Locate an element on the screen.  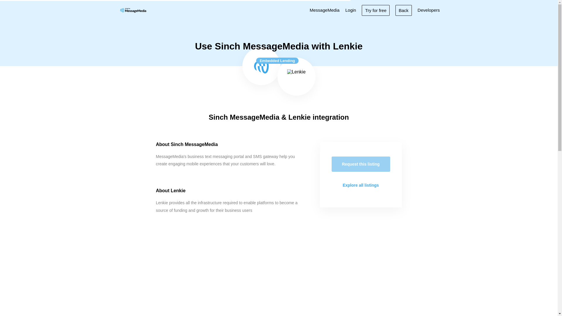
Sinch MessageMedia is located at coordinates (261, 66).